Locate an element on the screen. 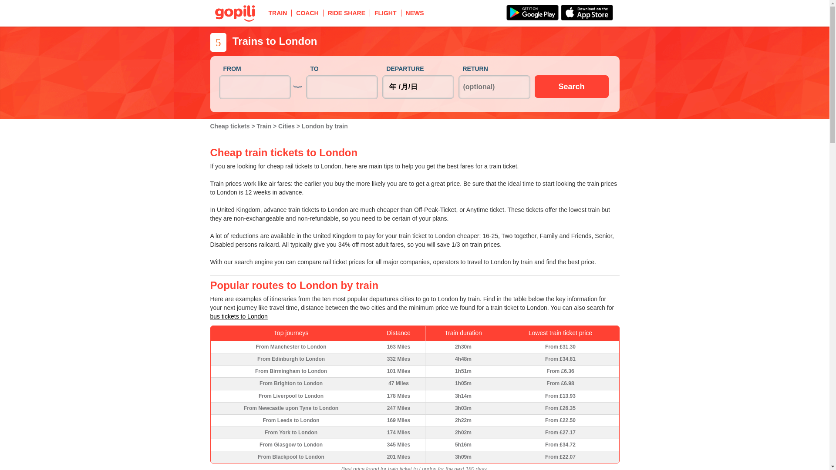 Image resolution: width=836 pixels, height=470 pixels. Search is located at coordinates (571, 86).